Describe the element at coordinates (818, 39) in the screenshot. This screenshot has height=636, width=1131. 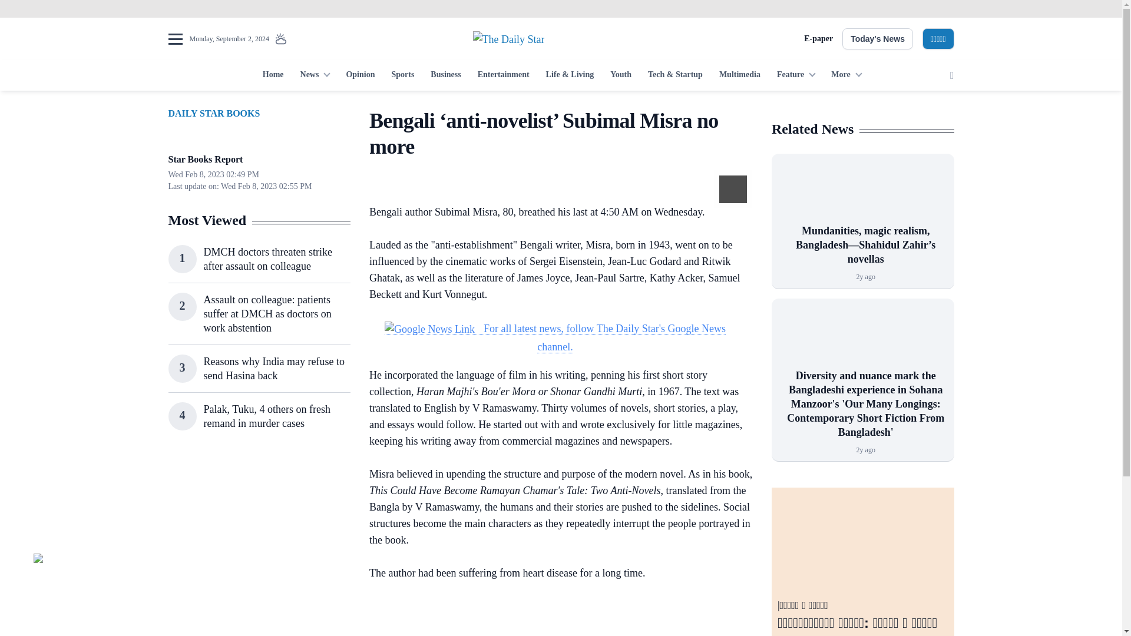
I see `E-paper` at that location.